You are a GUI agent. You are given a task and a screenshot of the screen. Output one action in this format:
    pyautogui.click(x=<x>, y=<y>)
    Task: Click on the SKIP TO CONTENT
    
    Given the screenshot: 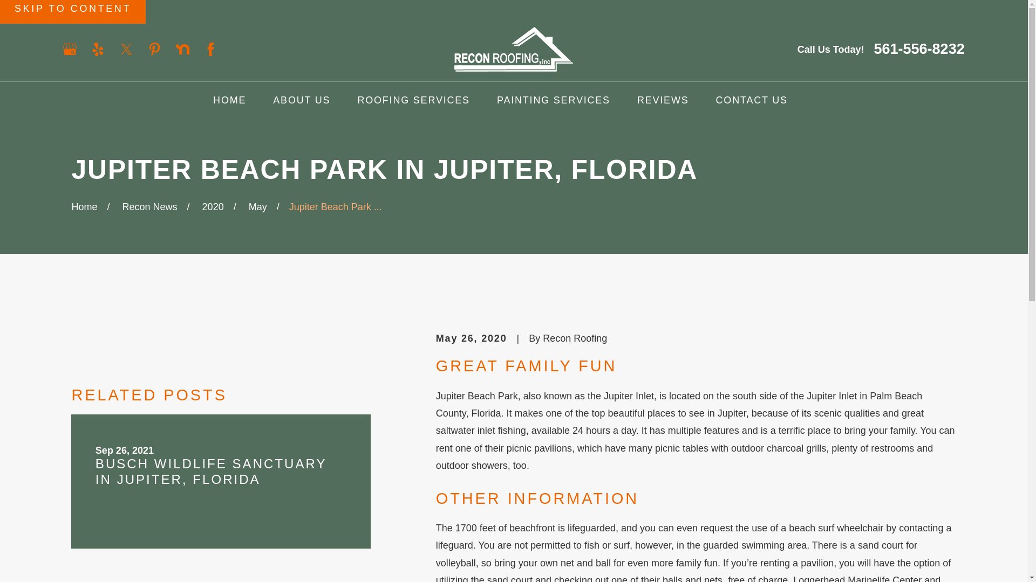 What is the action you would take?
    pyautogui.click(x=73, y=12)
    